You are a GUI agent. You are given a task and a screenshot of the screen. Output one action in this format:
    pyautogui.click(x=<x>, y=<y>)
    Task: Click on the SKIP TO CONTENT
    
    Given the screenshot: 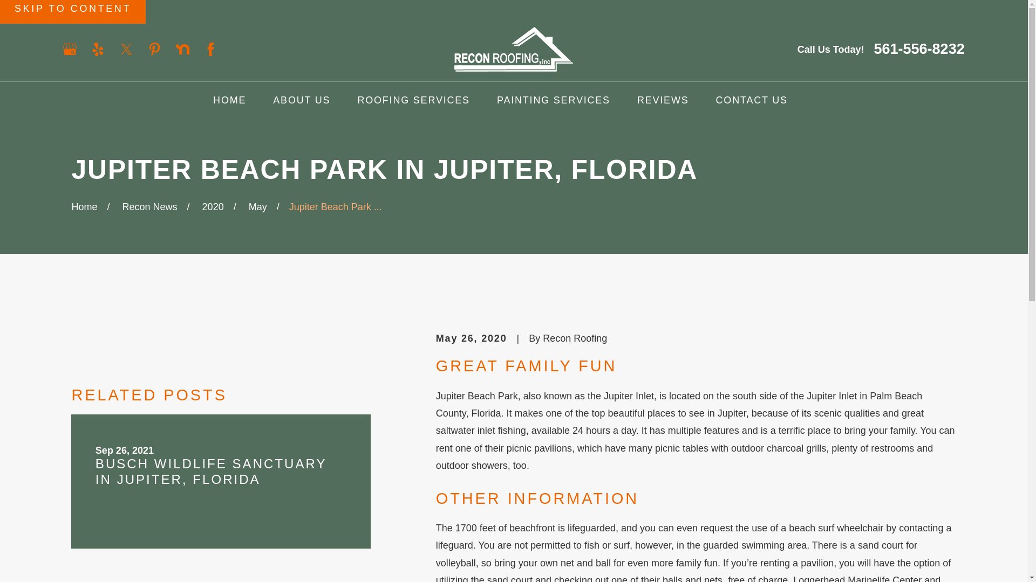 What is the action you would take?
    pyautogui.click(x=73, y=12)
    